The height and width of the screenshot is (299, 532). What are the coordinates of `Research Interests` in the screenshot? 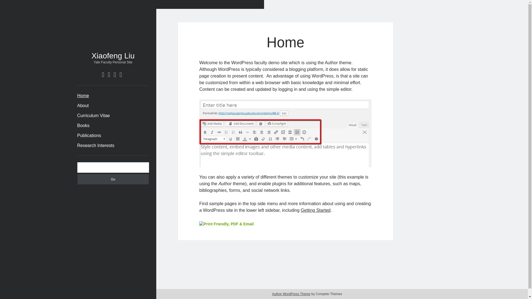 It's located at (96, 146).